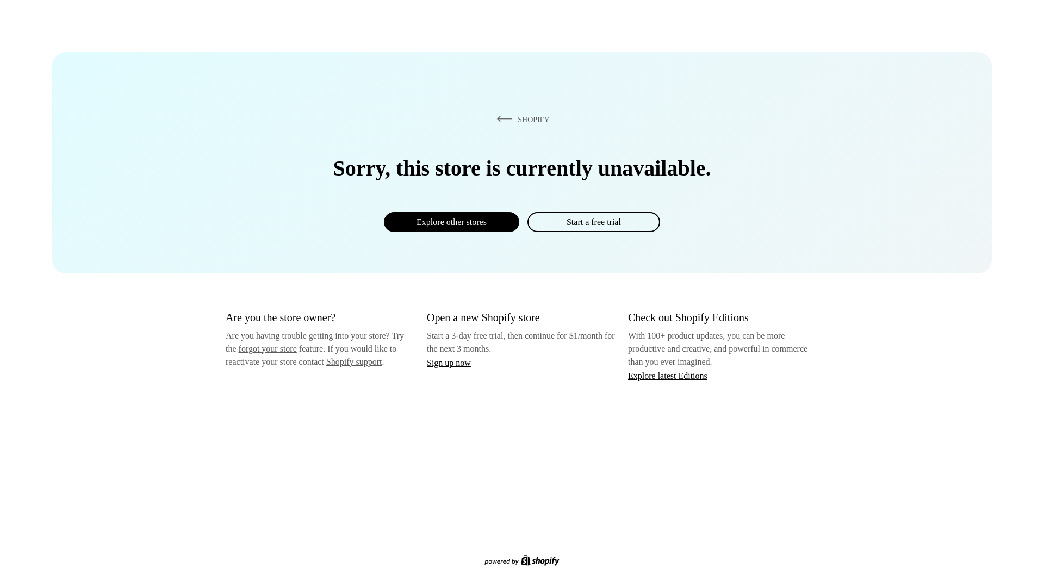  Describe the element at coordinates (353, 361) in the screenshot. I see `Shopify support` at that location.